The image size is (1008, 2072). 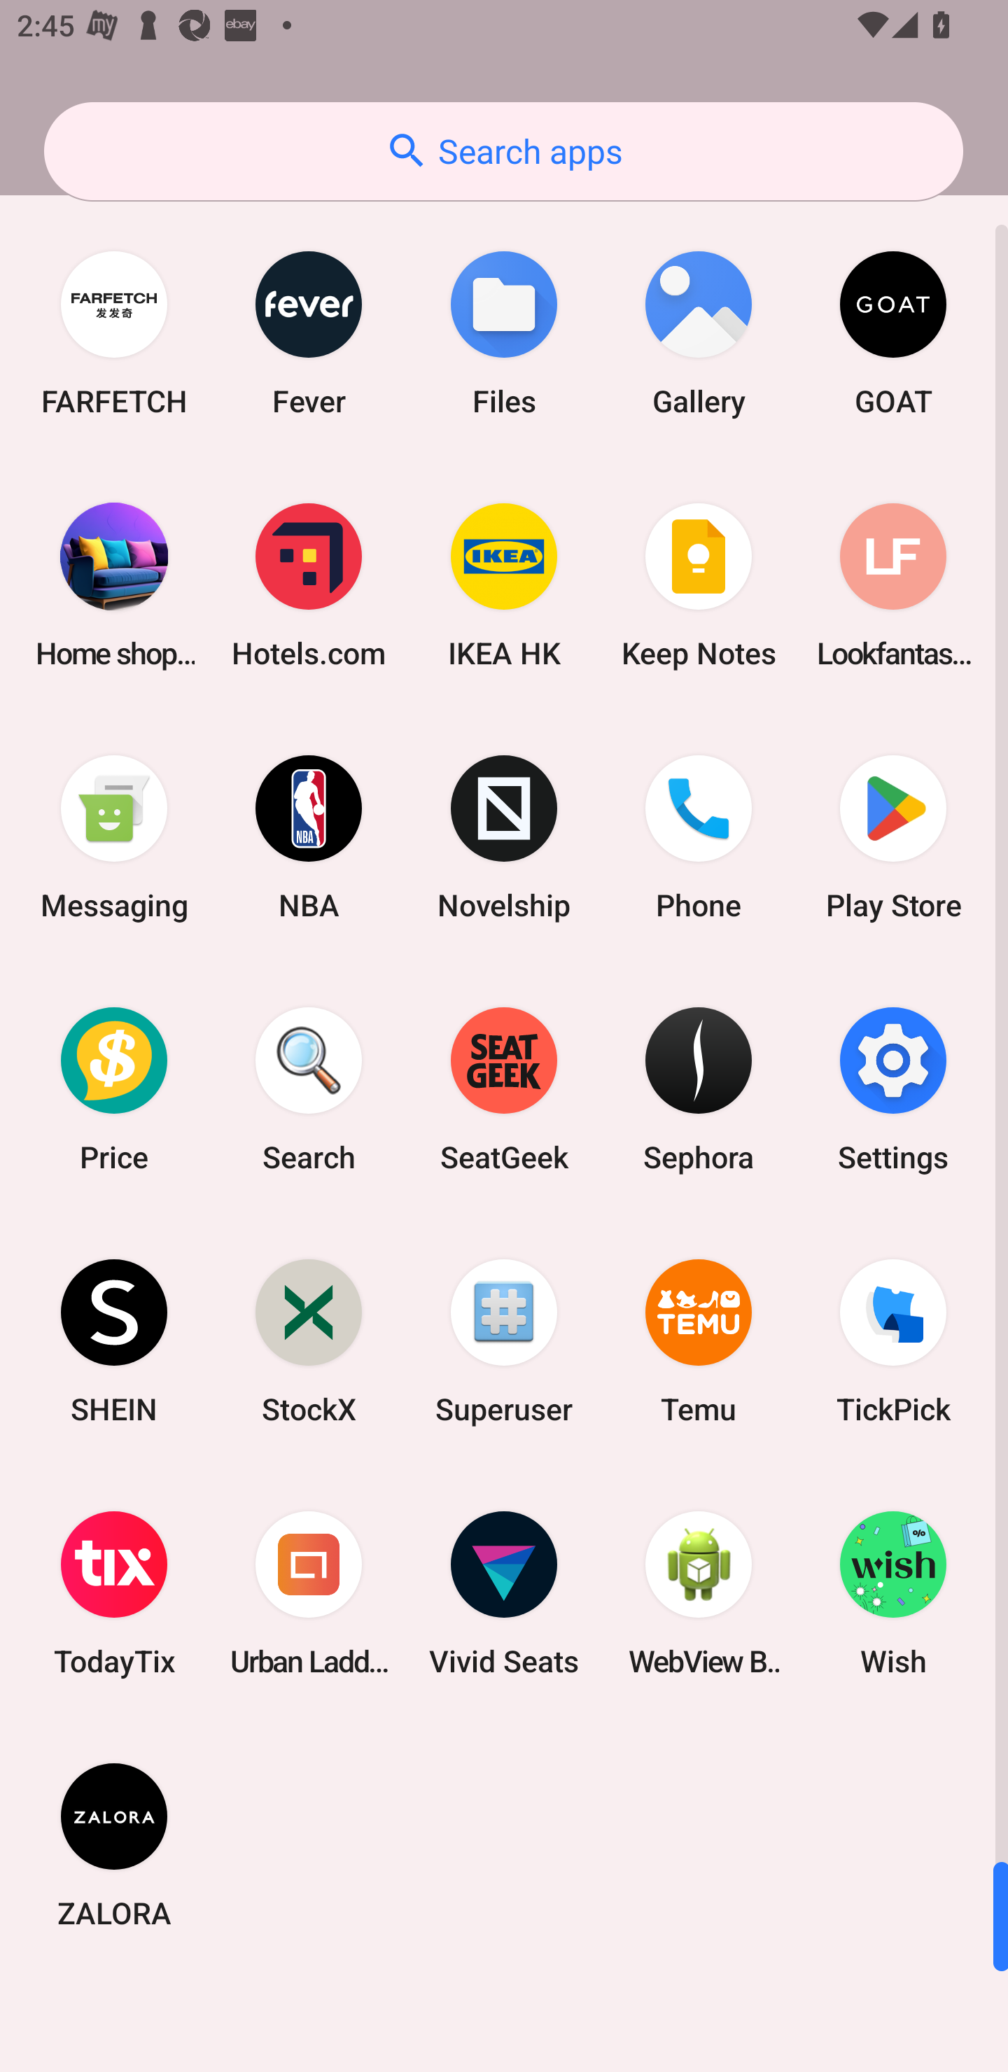 What do you see at coordinates (699, 585) in the screenshot?
I see `Keep Notes` at bounding box center [699, 585].